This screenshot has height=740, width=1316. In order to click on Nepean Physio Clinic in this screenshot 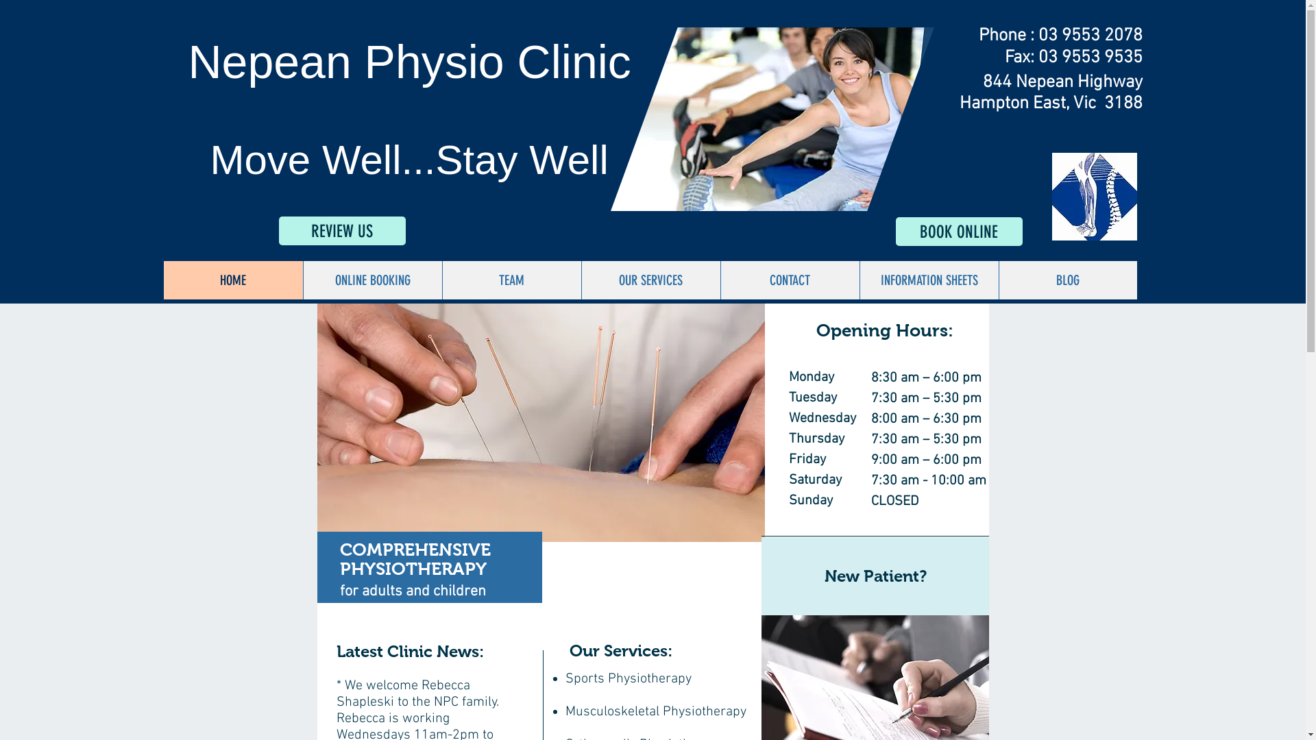, I will do `click(409, 62)`.